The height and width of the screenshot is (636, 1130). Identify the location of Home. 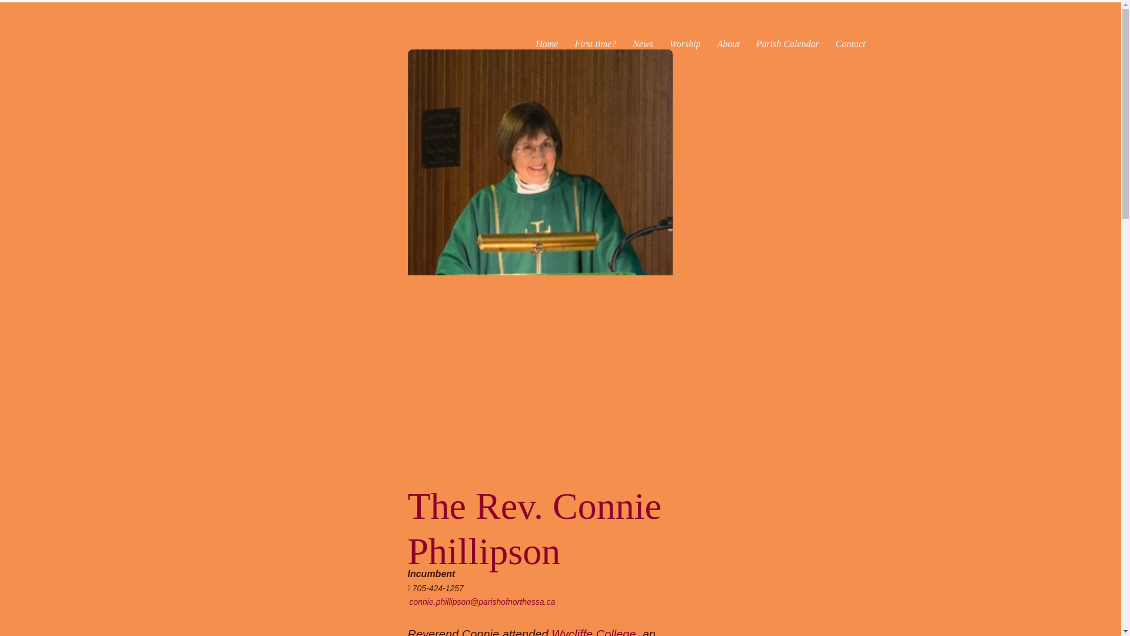
(547, 44).